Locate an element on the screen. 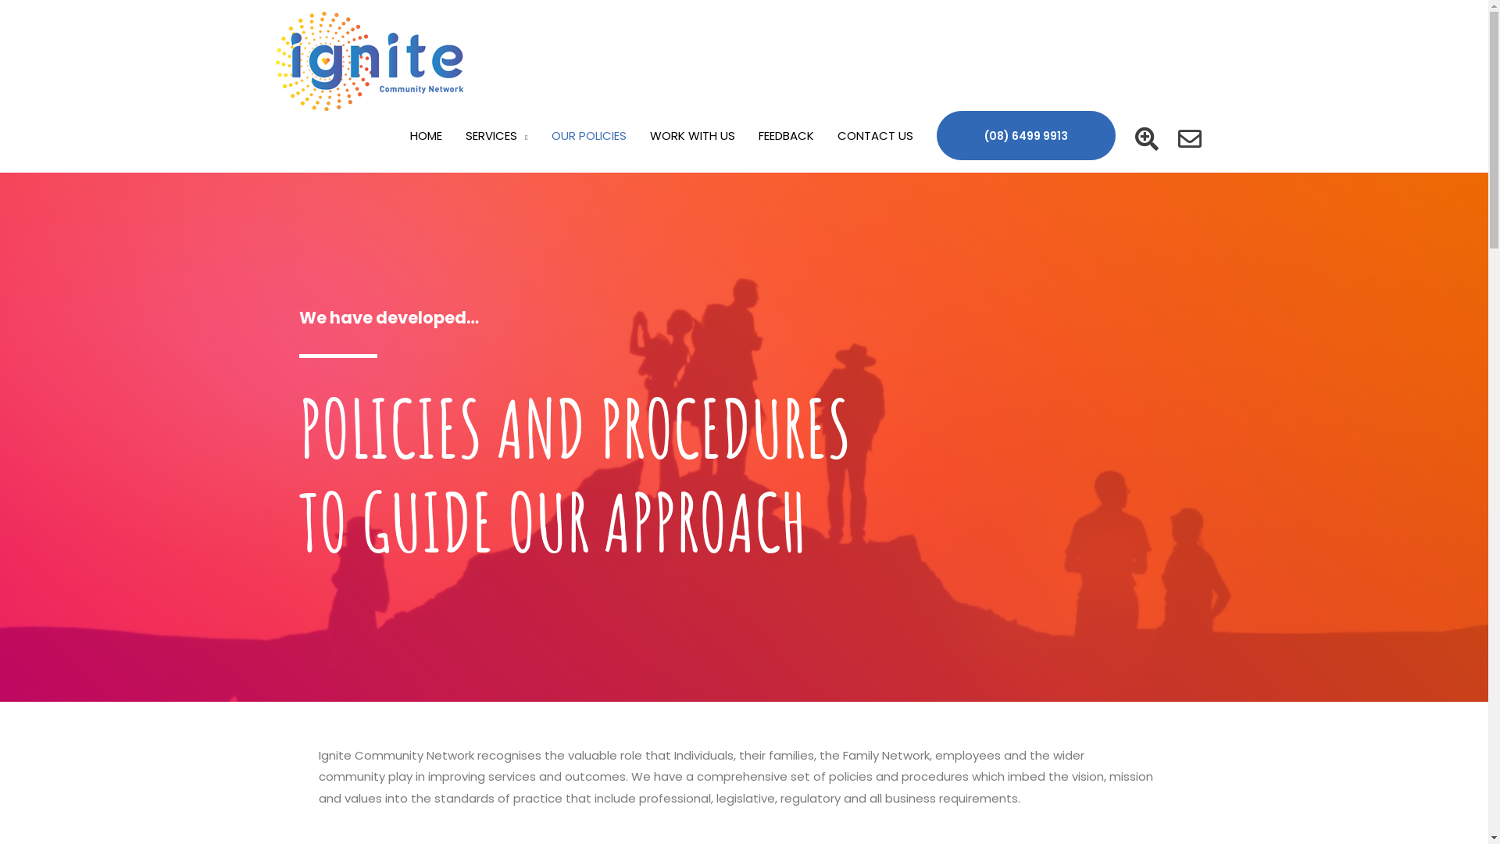 The width and height of the screenshot is (1500, 844). WORK WITH US is located at coordinates (692, 136).